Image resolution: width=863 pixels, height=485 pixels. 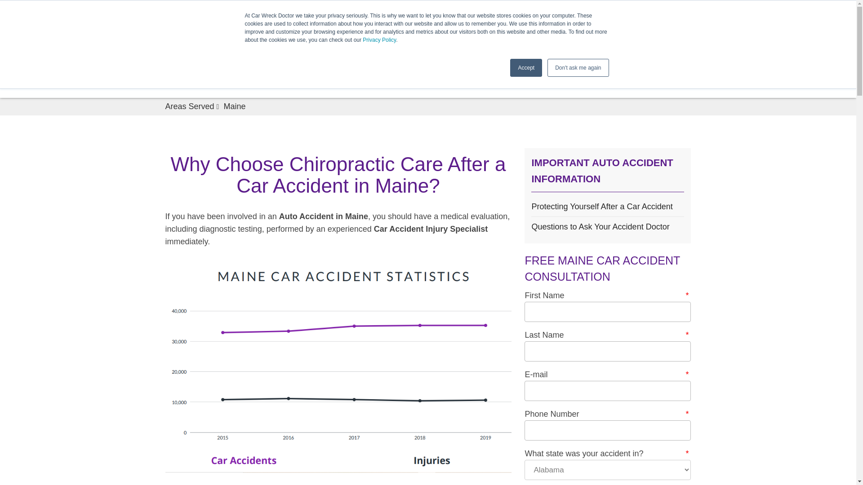 I want to click on Accept, so click(x=526, y=67).